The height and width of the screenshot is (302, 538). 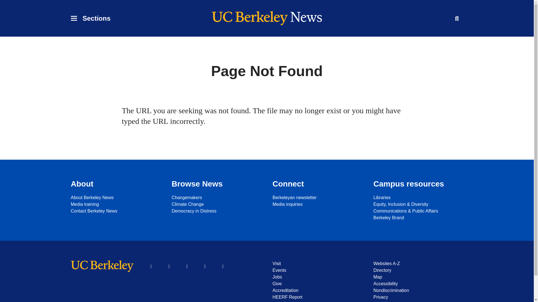 I want to click on Privacy, so click(x=418, y=297).